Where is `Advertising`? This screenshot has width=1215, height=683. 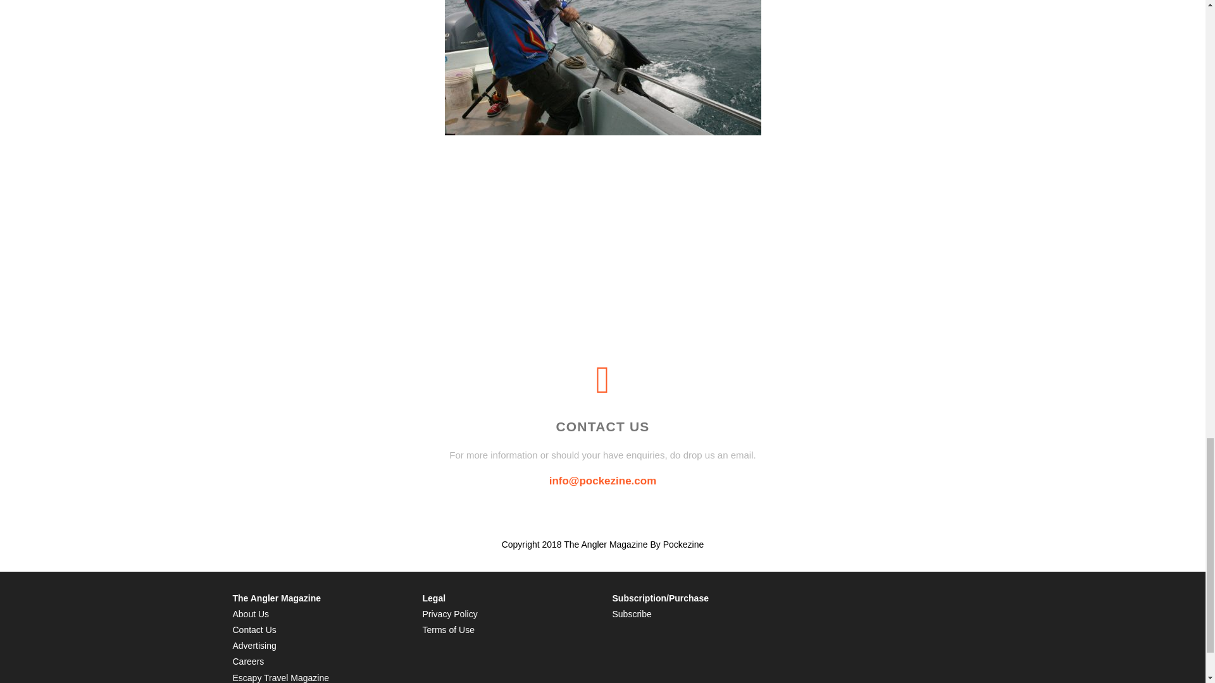 Advertising is located at coordinates (254, 646).